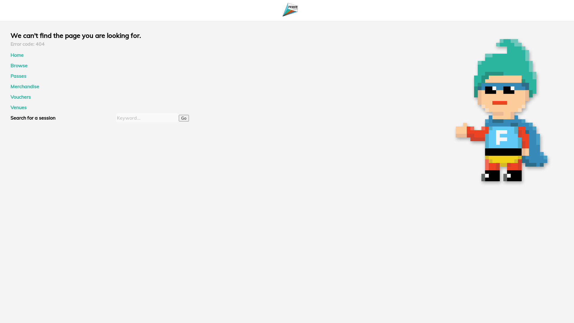  Describe the element at coordinates (19, 107) in the screenshot. I see `Venues` at that location.